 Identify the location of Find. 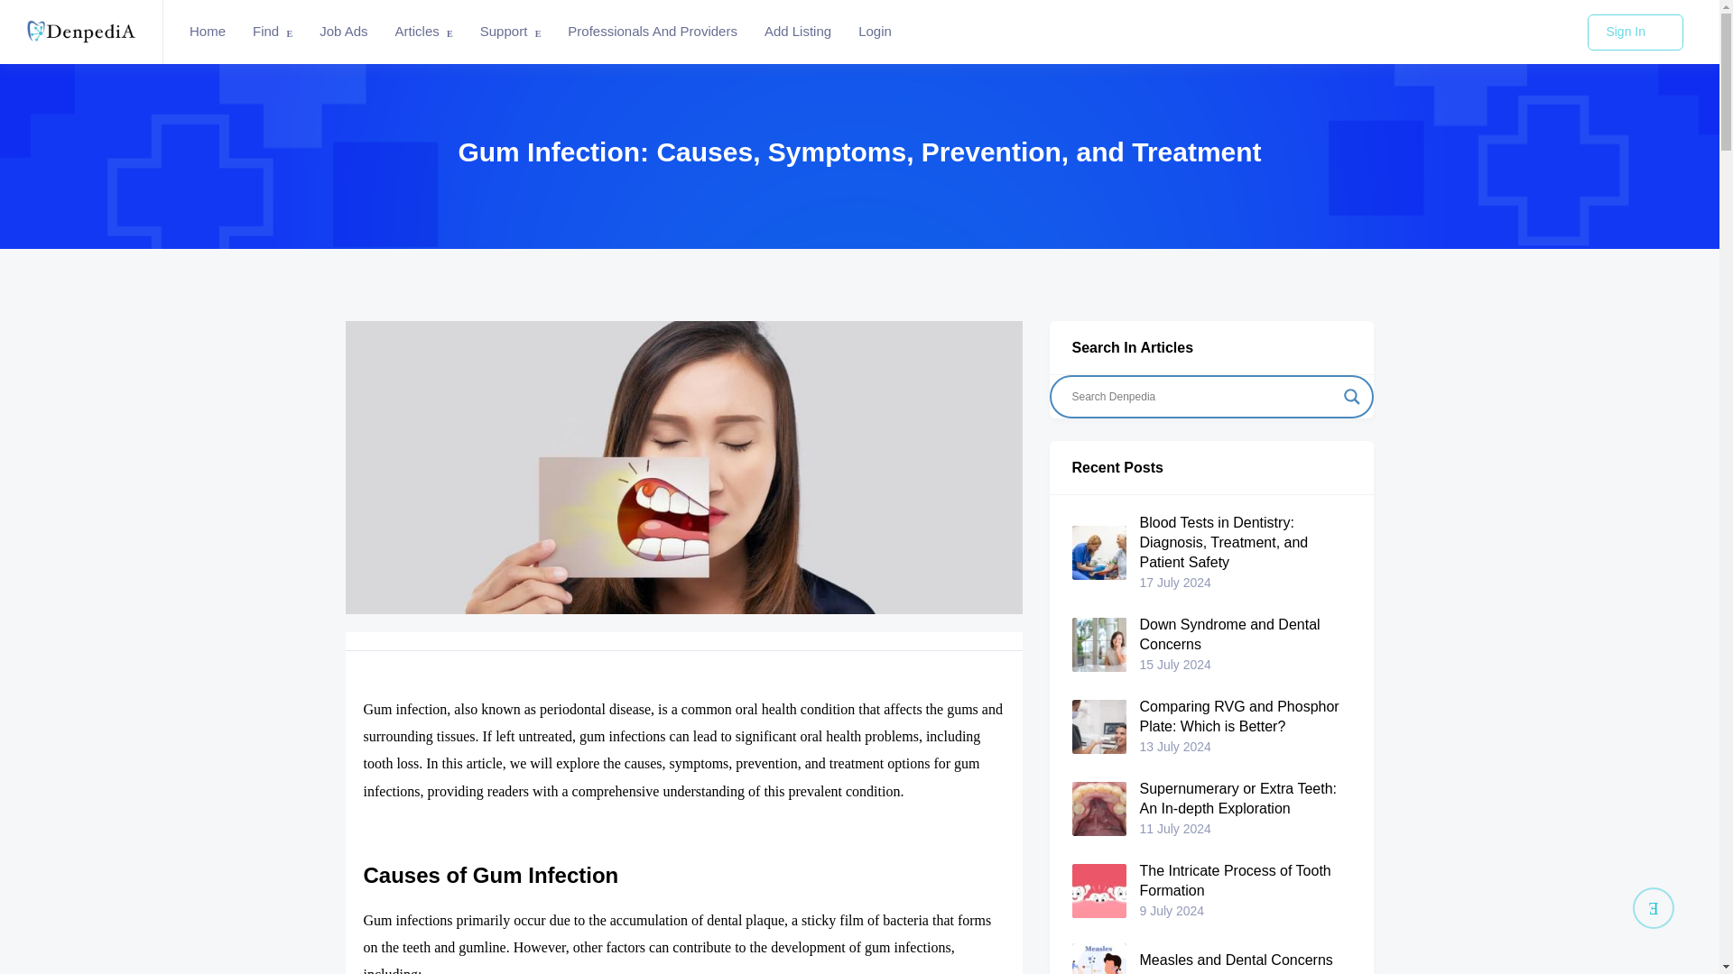
(273, 32).